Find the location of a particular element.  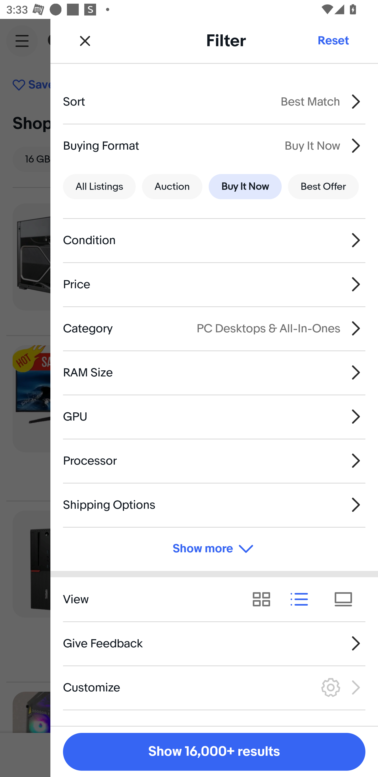

Shipping Options is located at coordinates (214, 505).